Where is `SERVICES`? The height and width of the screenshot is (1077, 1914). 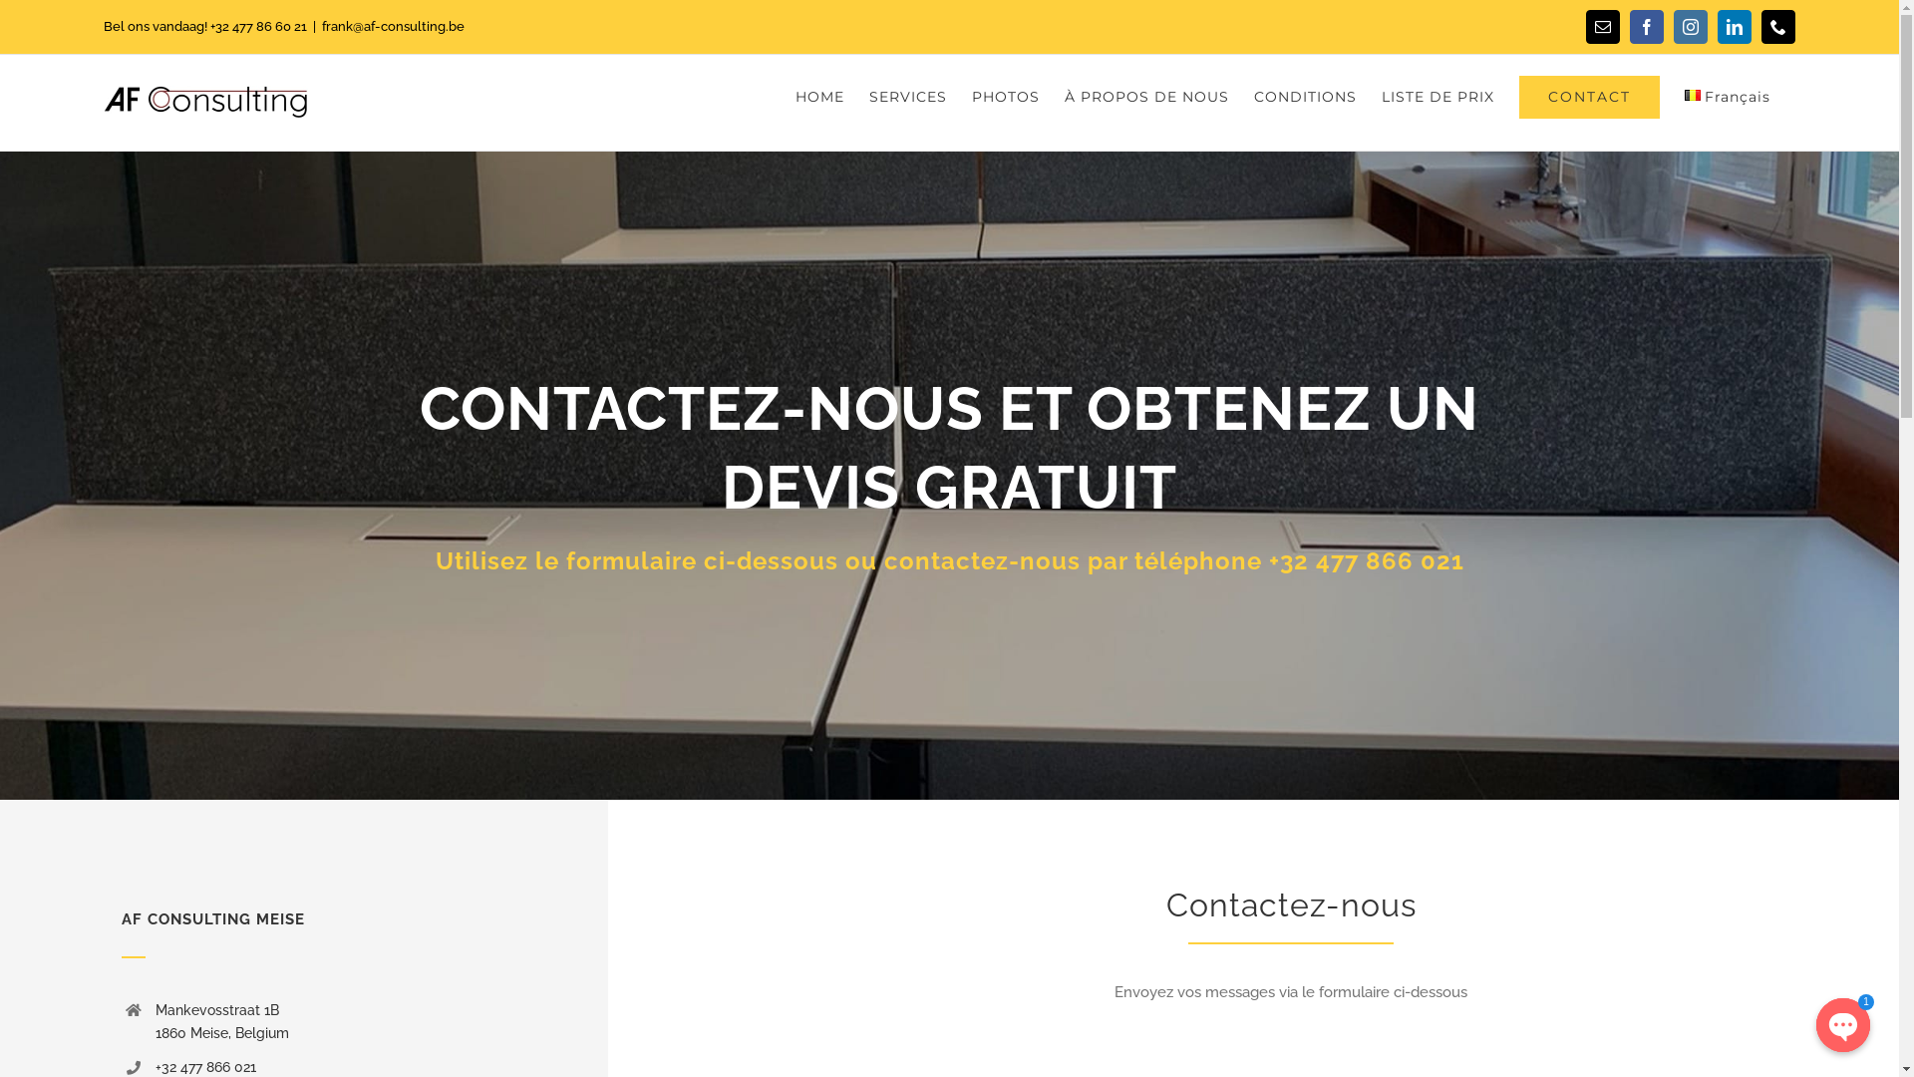
SERVICES is located at coordinates (908, 97).